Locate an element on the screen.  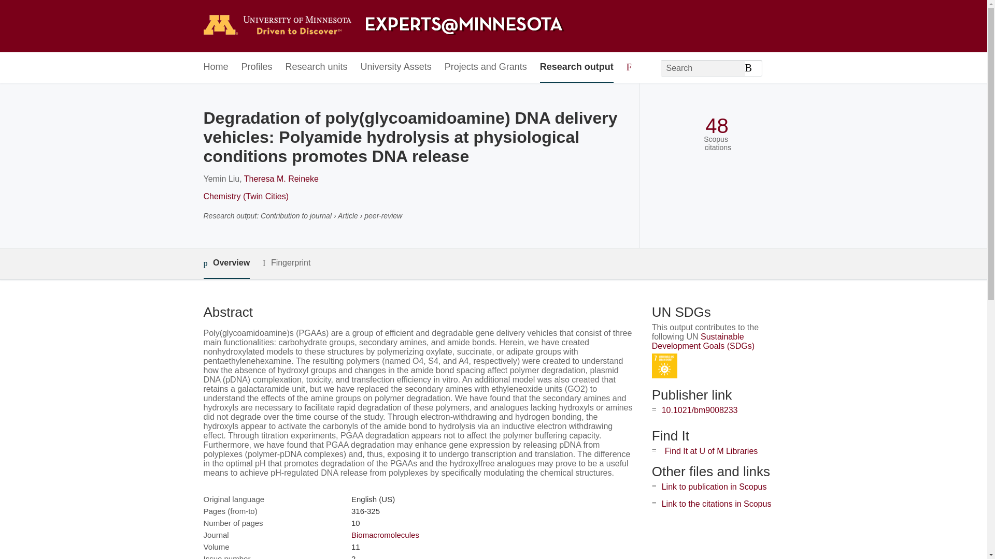
Profiles is located at coordinates (257, 67).